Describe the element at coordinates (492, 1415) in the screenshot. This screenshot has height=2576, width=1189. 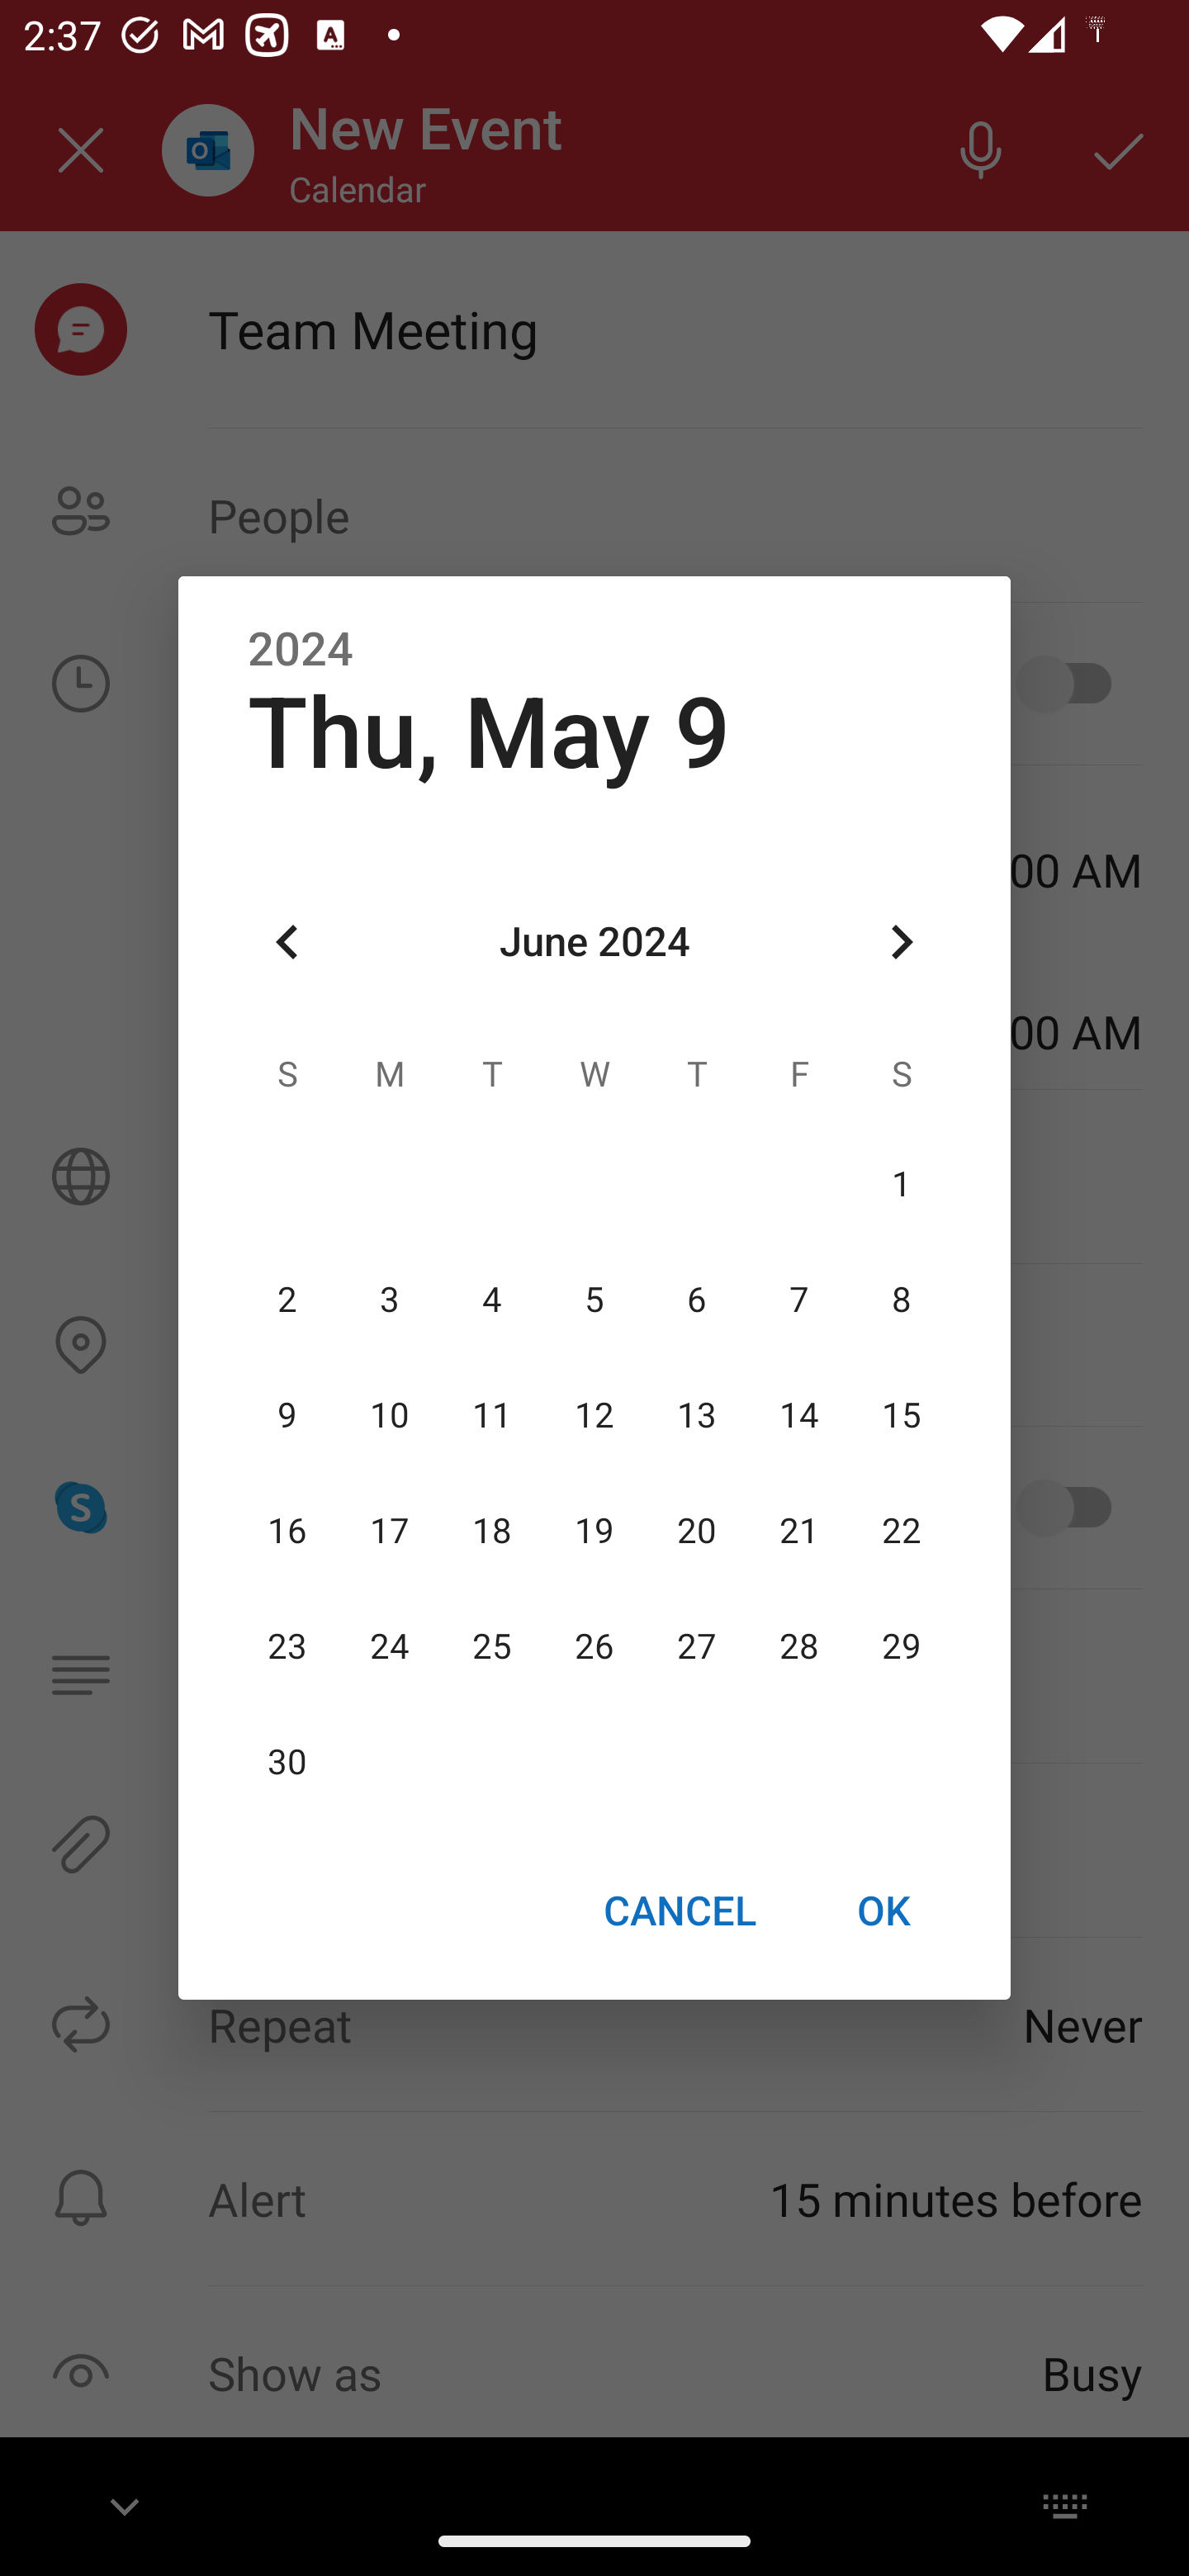
I see `11 11 June 2024` at that location.